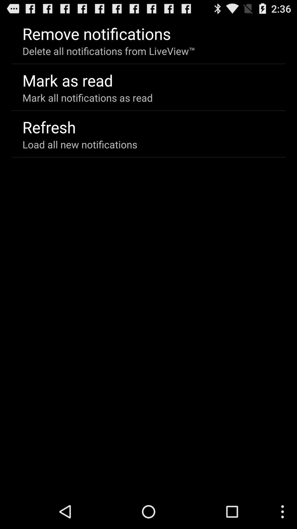 This screenshot has height=529, width=297. I want to click on press item above load all new item, so click(49, 127).